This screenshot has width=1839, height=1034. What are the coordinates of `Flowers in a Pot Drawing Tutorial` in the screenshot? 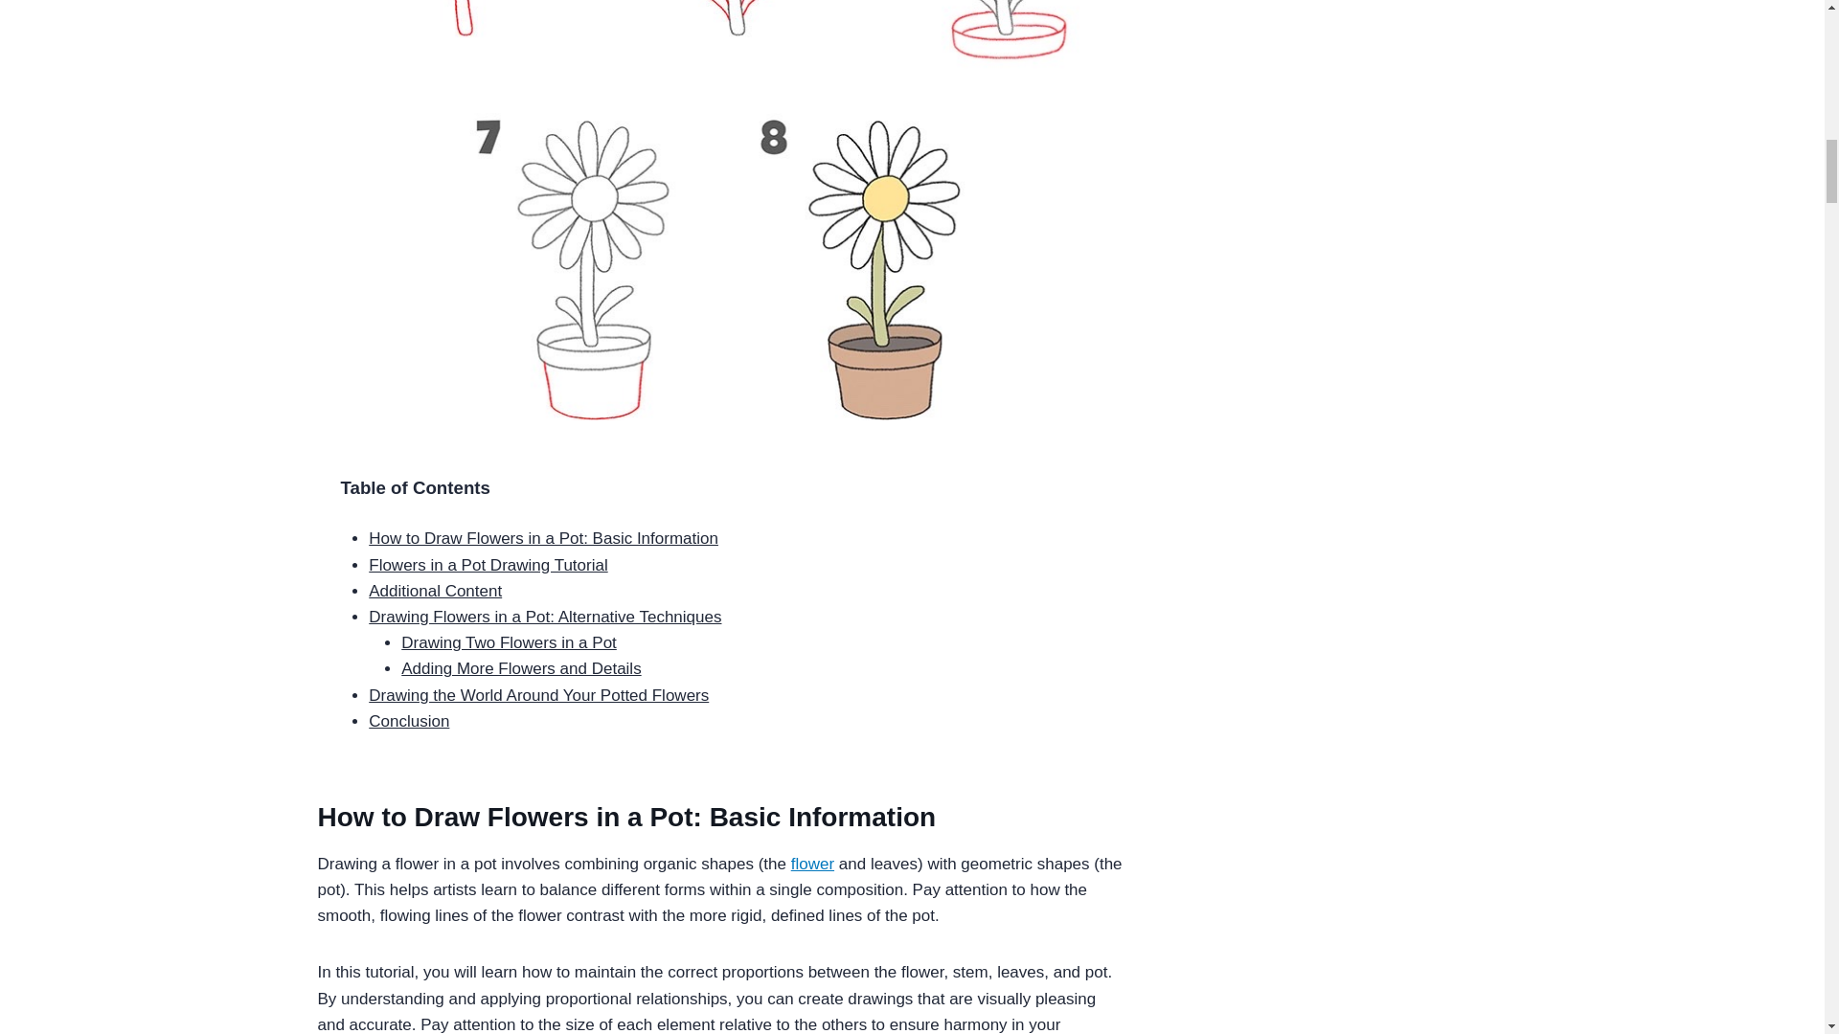 It's located at (488, 565).